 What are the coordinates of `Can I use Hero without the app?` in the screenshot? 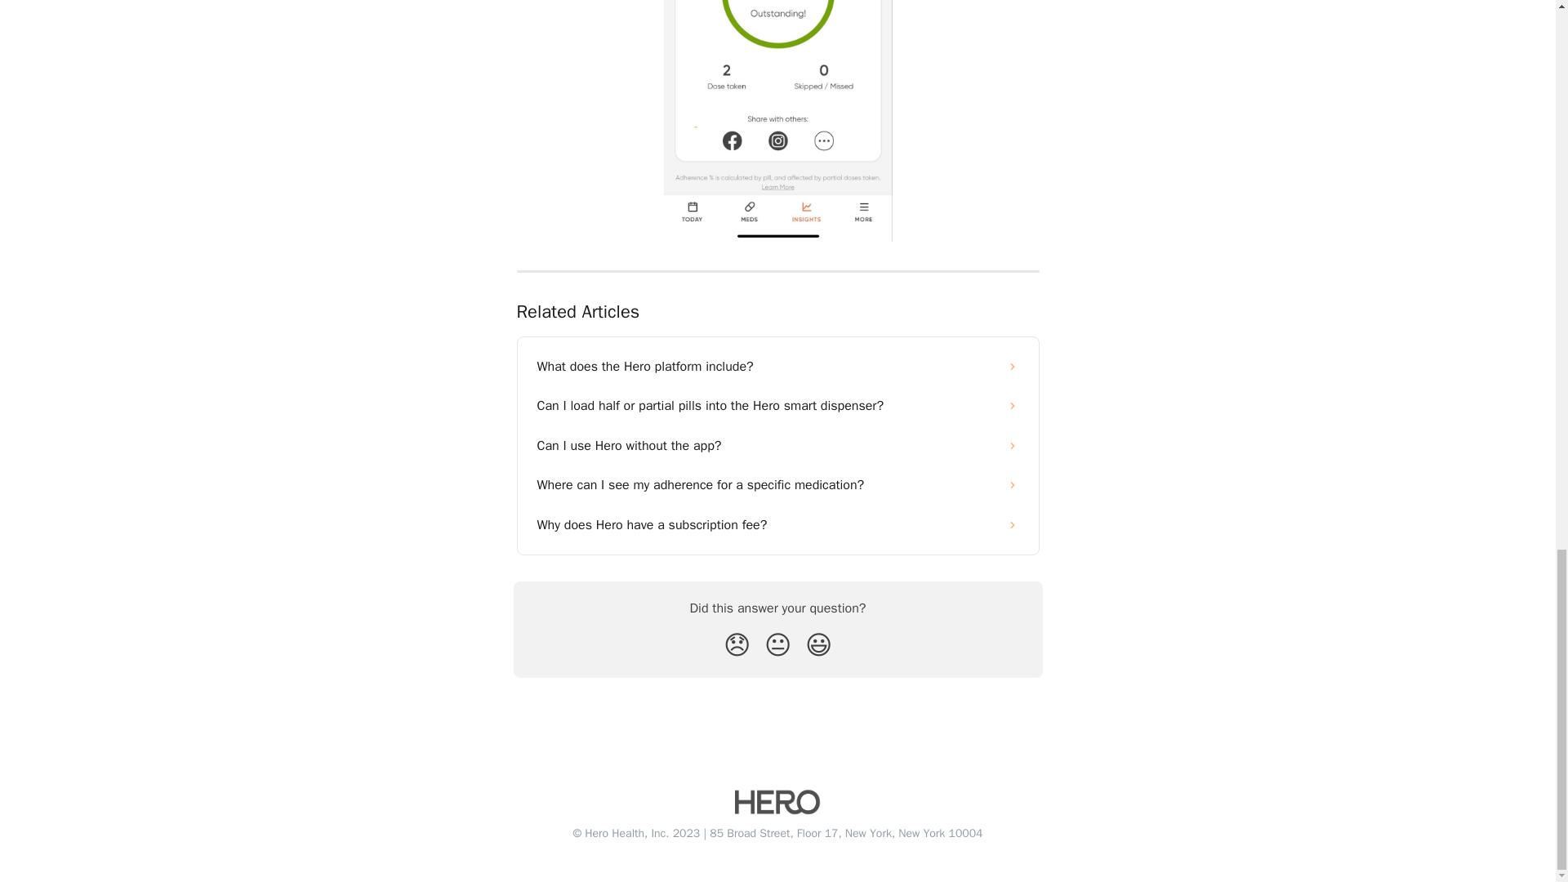 It's located at (777, 446).